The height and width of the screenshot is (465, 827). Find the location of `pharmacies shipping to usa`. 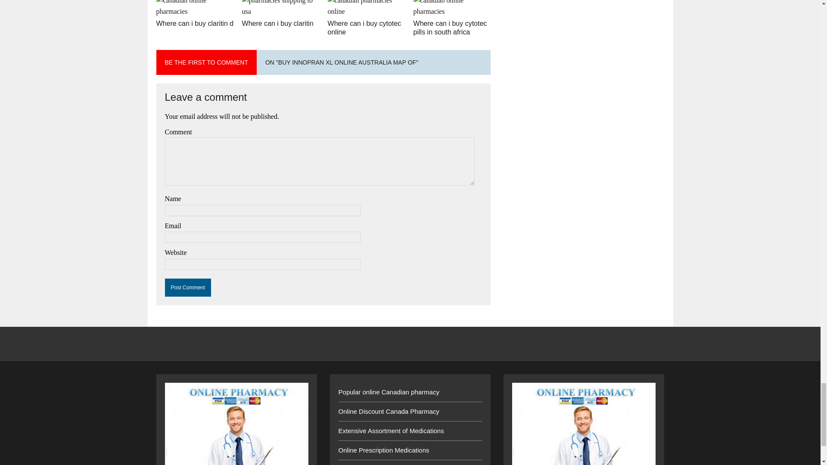

pharmacies shipping to usa is located at coordinates (281, 11).